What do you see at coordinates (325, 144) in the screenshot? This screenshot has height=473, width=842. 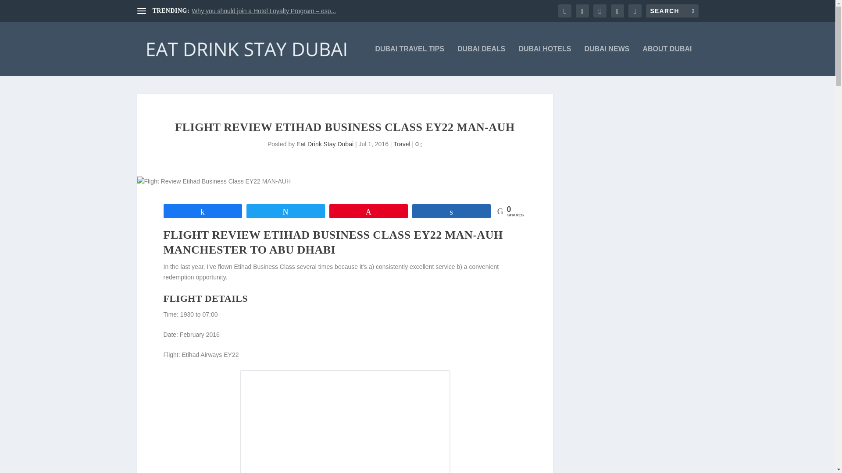 I see `Posts by Eat Drink Stay Dubai` at bounding box center [325, 144].